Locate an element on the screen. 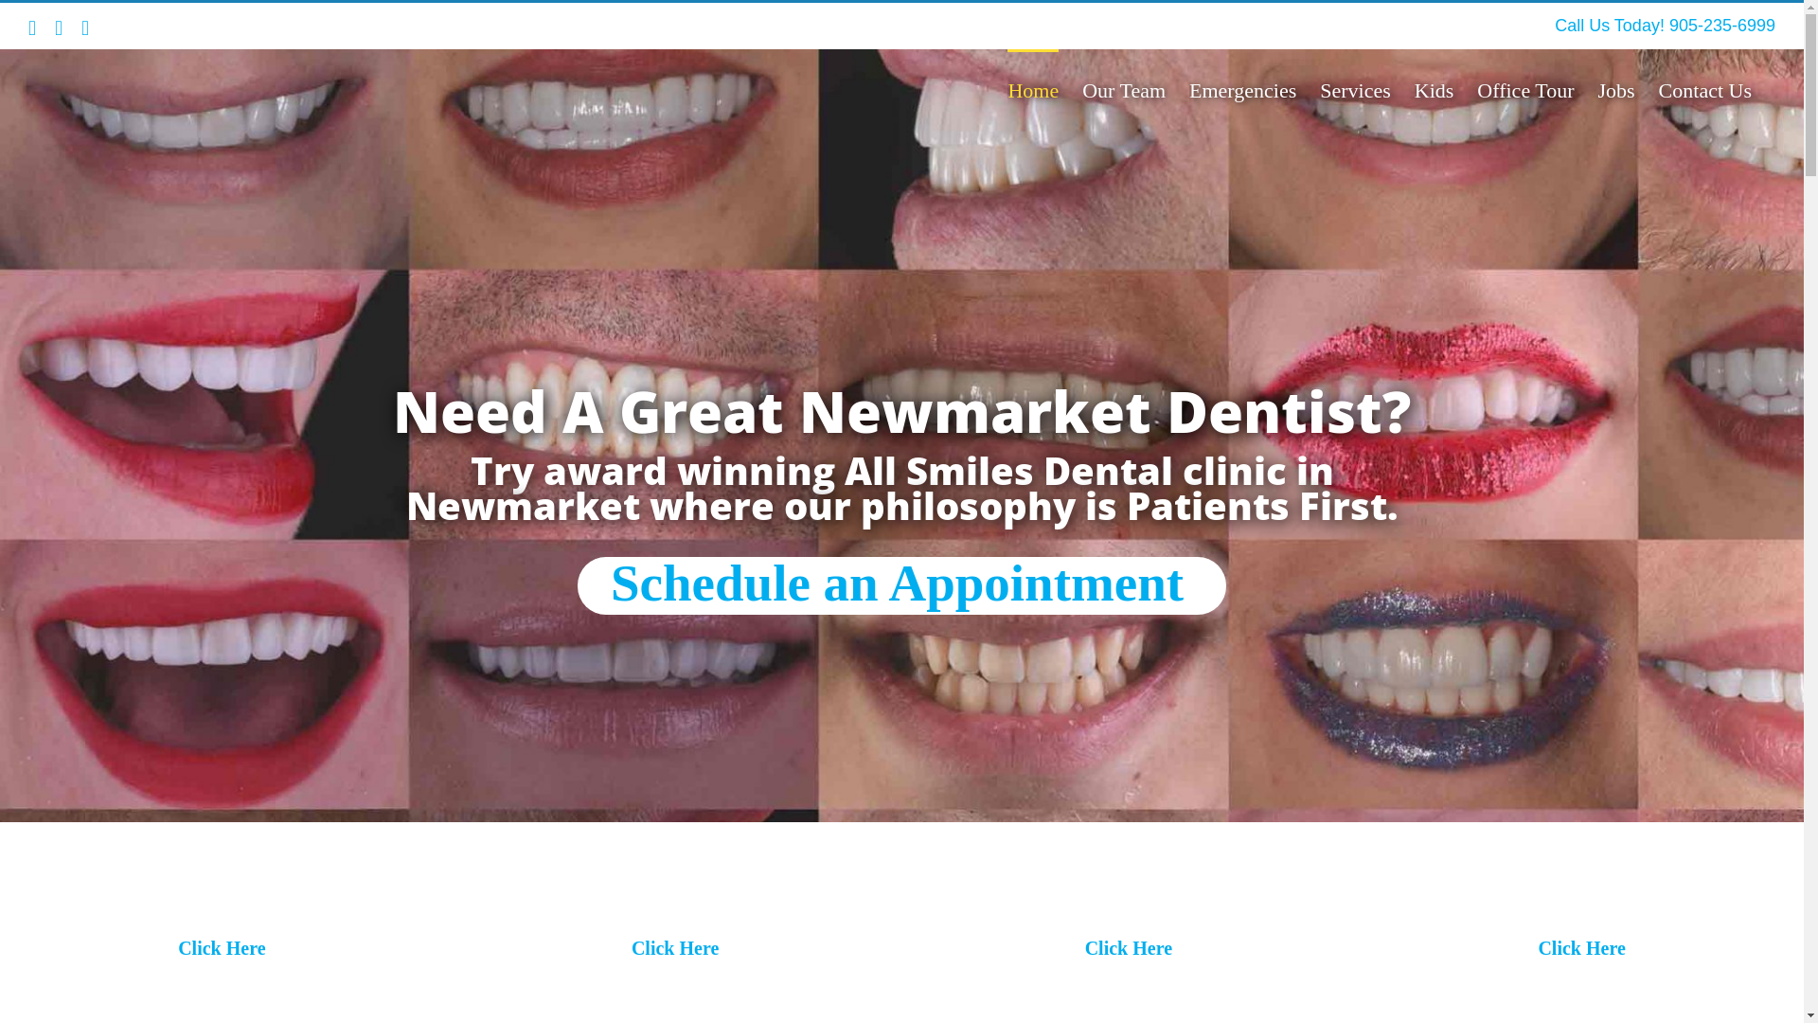  Click Here is located at coordinates (1129, 948).